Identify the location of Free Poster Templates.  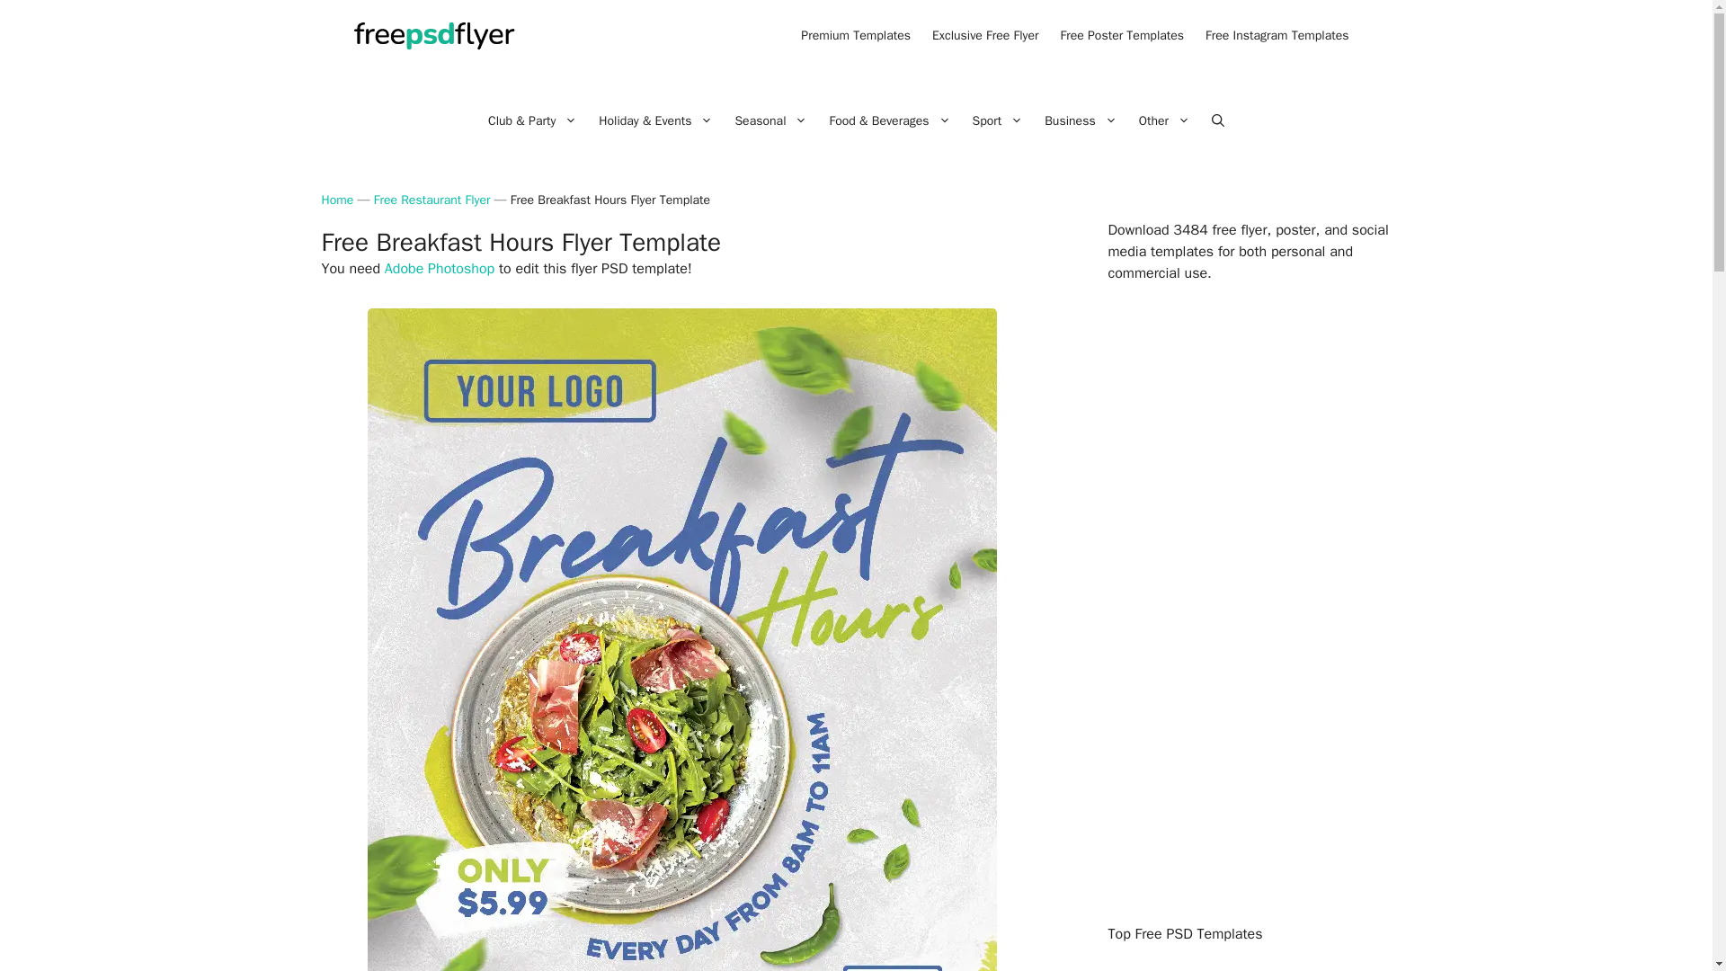
(1122, 36).